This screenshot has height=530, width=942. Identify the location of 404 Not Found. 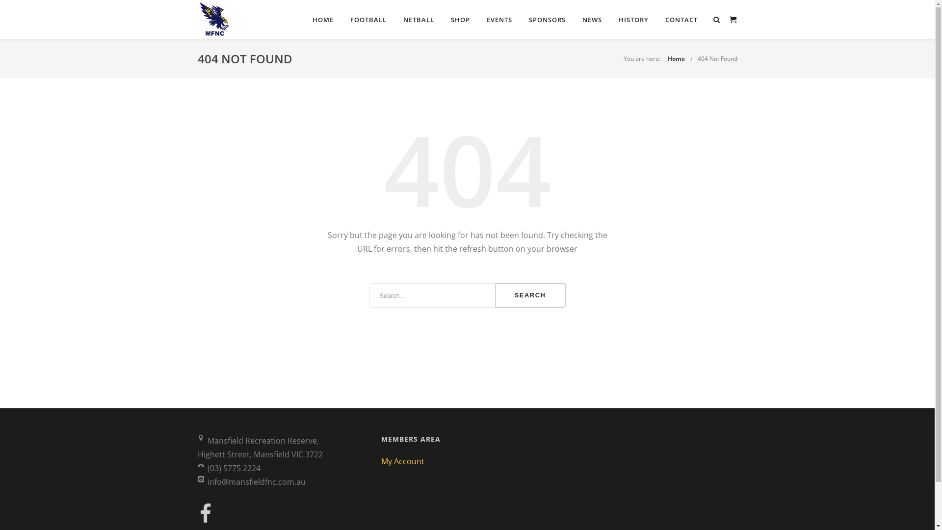
(717, 59).